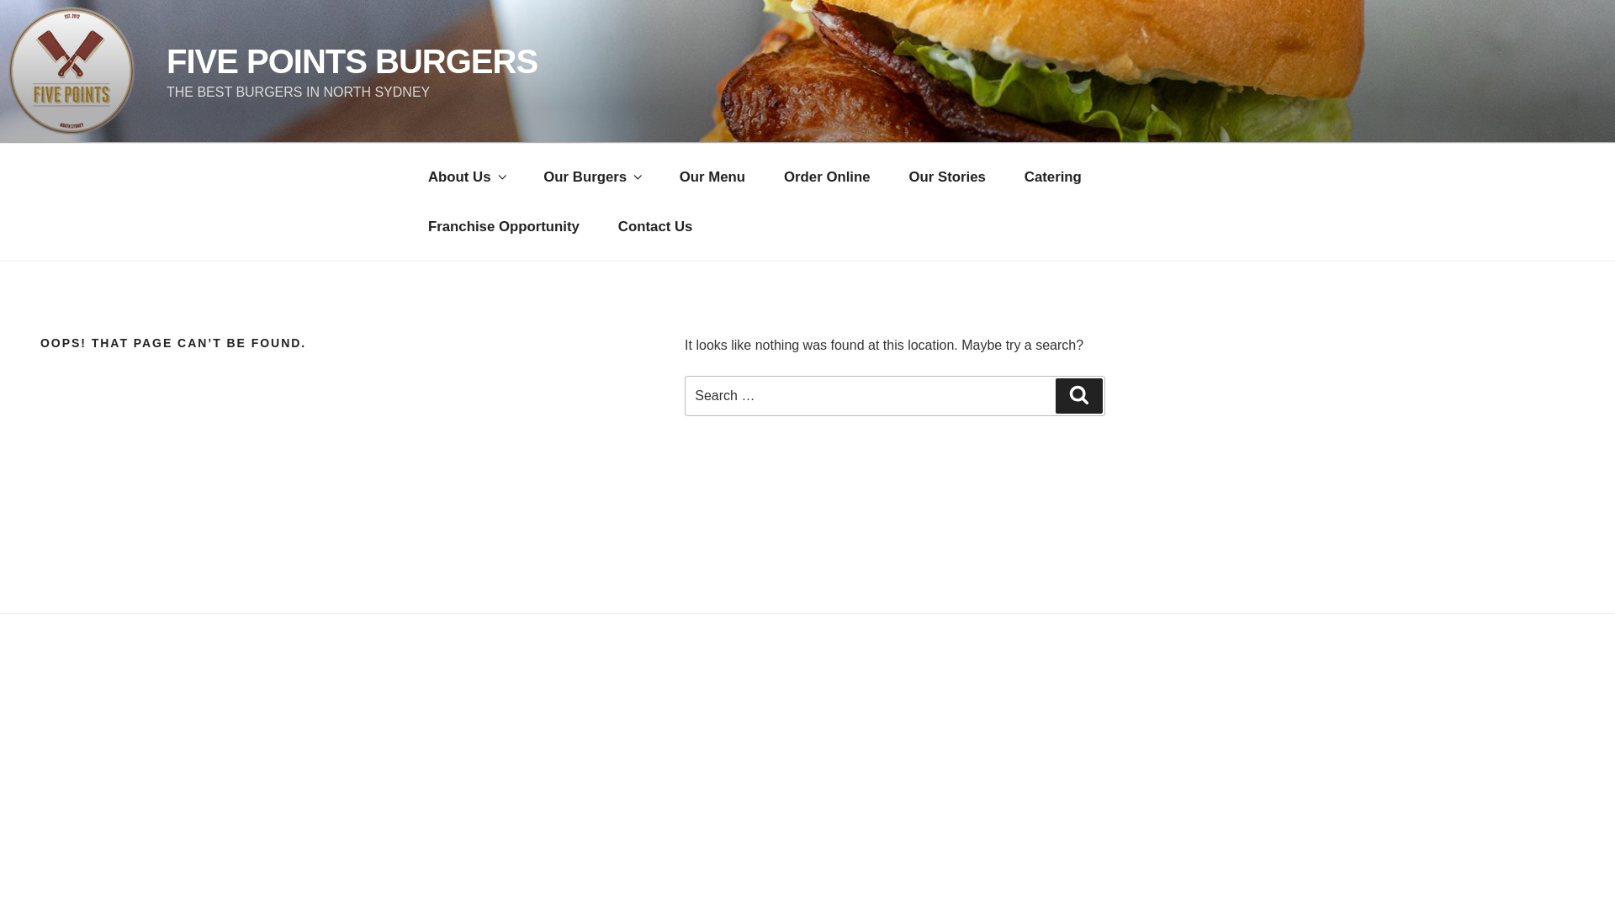 Image resolution: width=1615 pixels, height=908 pixels. What do you see at coordinates (1079, 396) in the screenshot?
I see `Search` at bounding box center [1079, 396].